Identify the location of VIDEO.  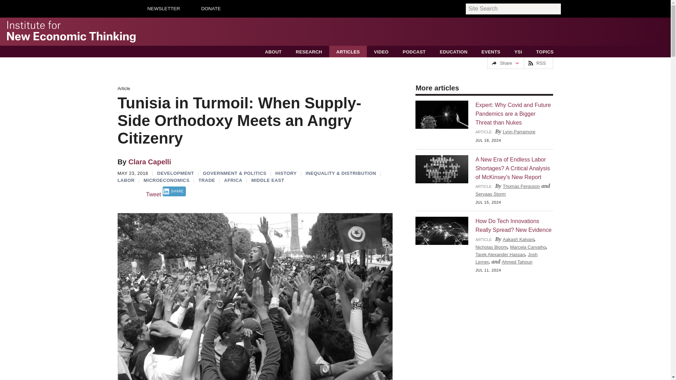
(381, 51).